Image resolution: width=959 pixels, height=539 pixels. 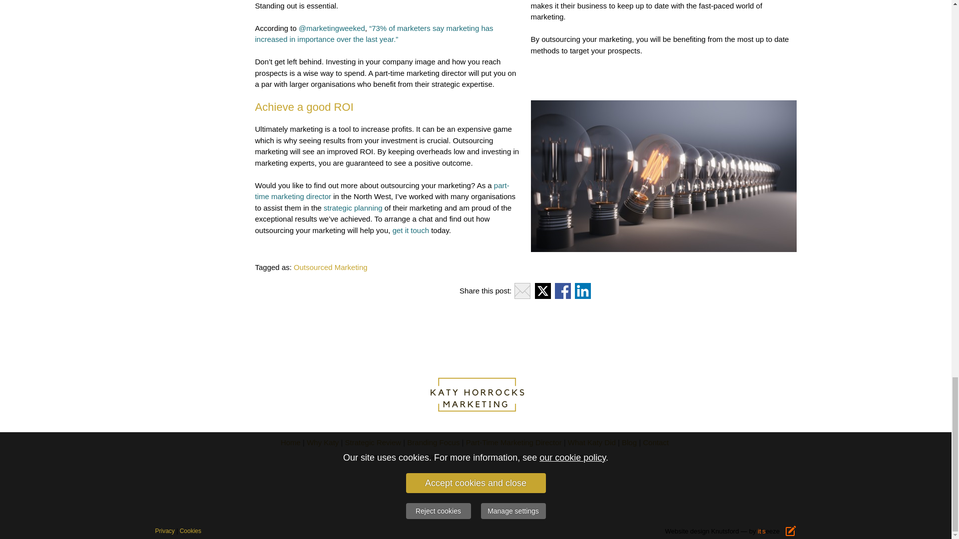 What do you see at coordinates (330, 268) in the screenshot?
I see `Outsourced Marketing` at bounding box center [330, 268].